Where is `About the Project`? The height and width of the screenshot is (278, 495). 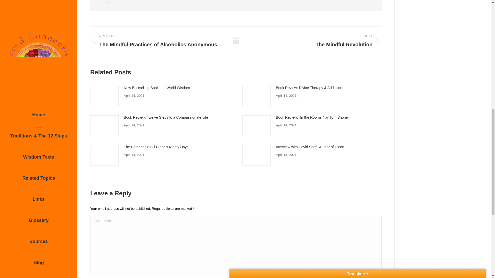 About the Project is located at coordinates (39, 7).